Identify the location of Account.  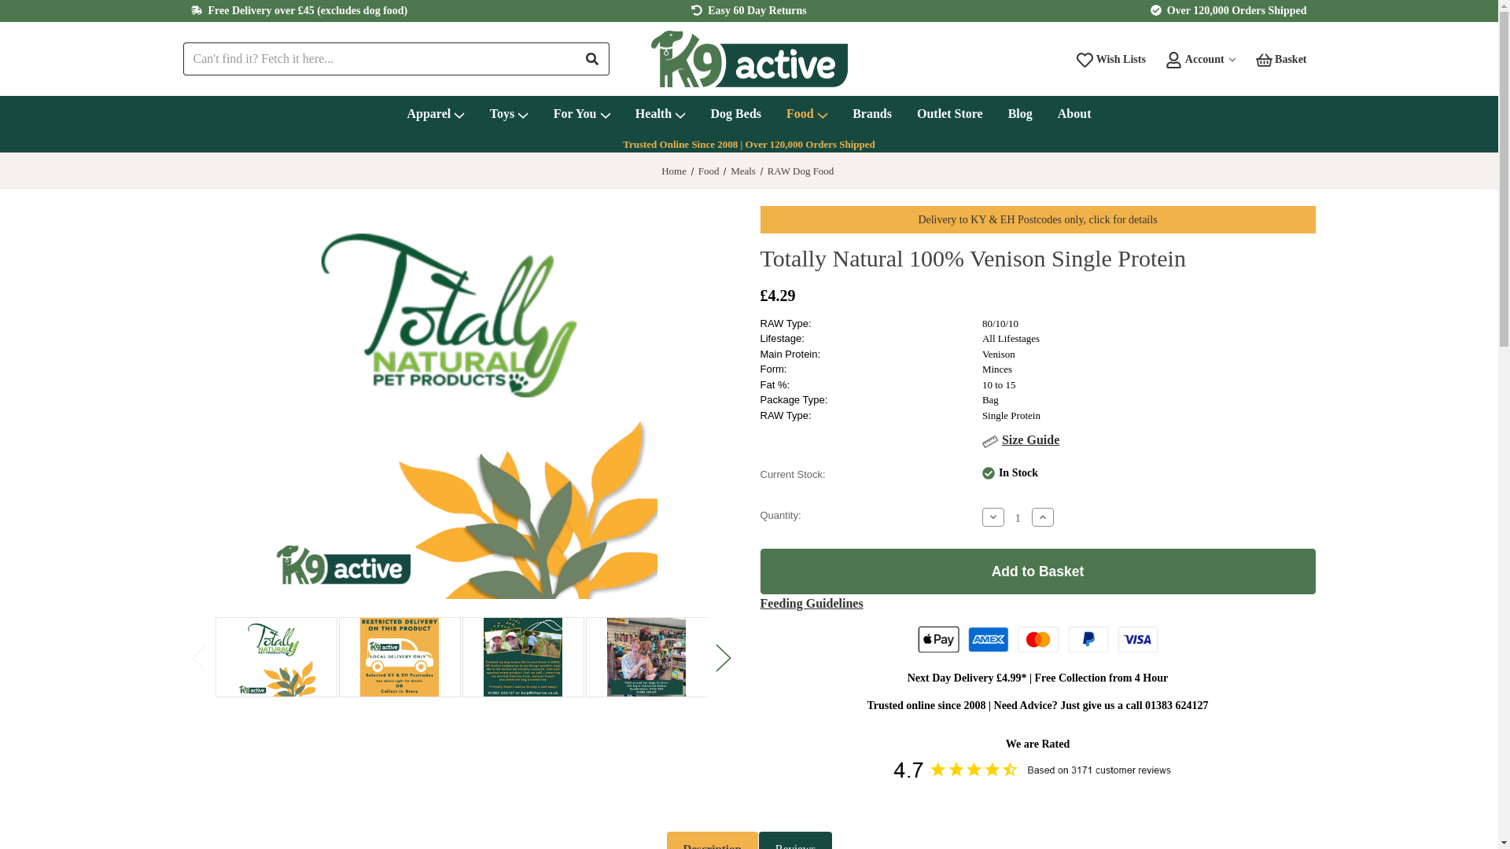
(1200, 58).